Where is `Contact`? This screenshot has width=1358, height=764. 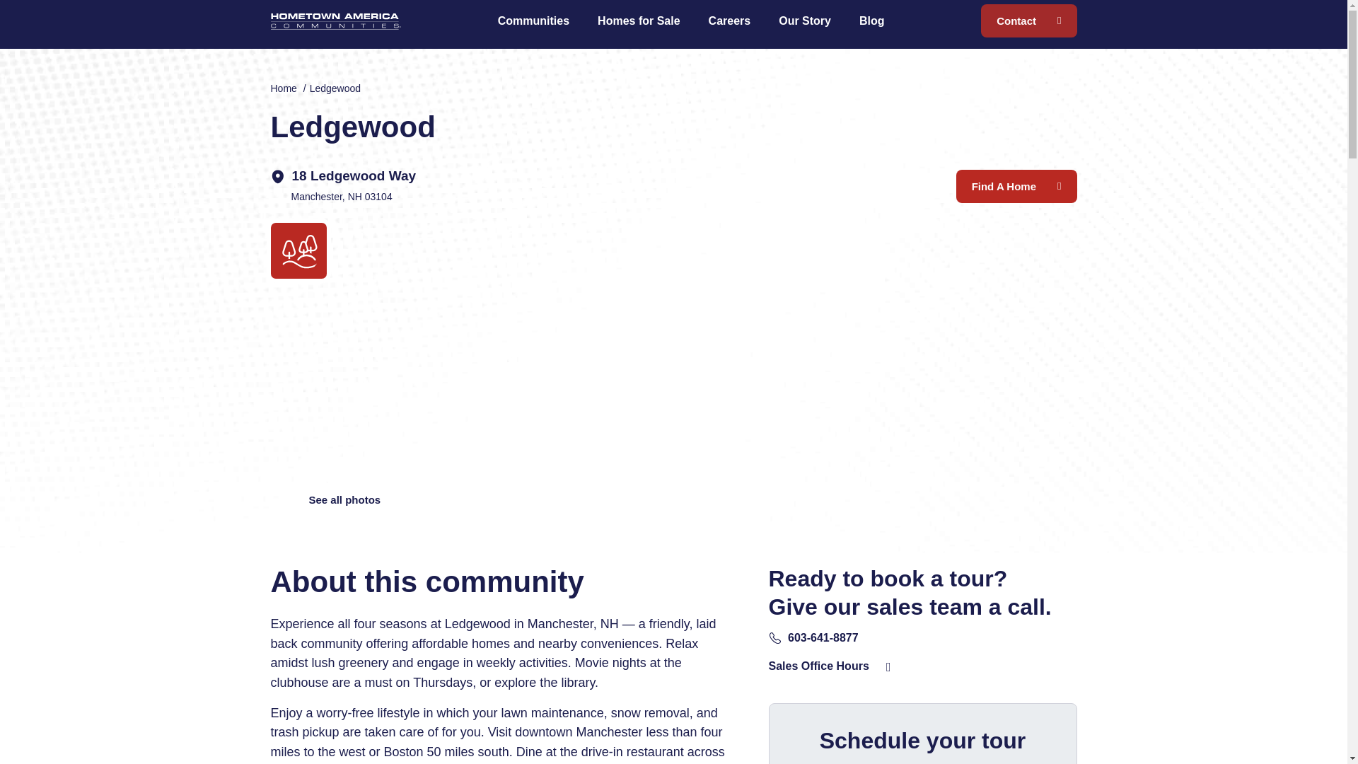
Contact is located at coordinates (1028, 21).